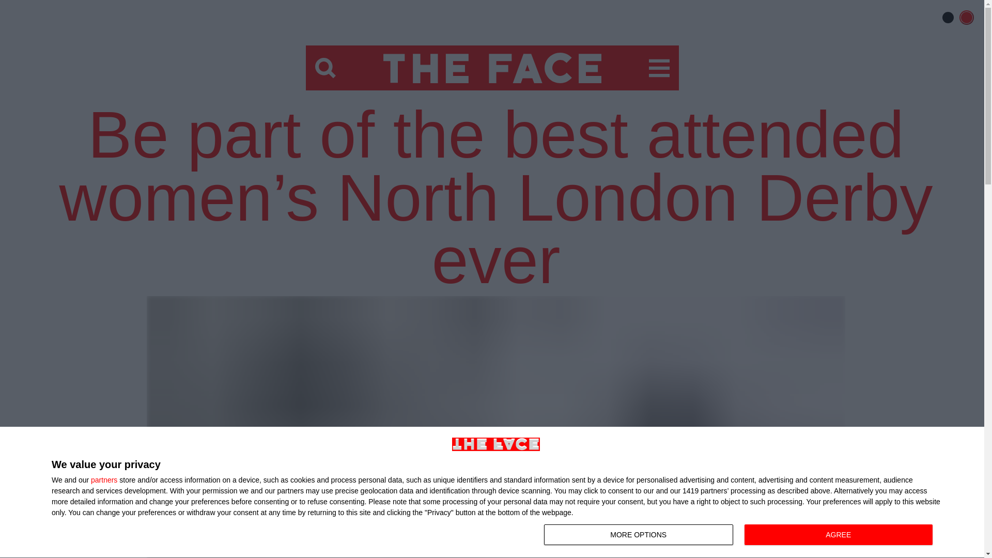 Image resolution: width=992 pixels, height=558 pixels. I want to click on AGREE, so click(326, 68).